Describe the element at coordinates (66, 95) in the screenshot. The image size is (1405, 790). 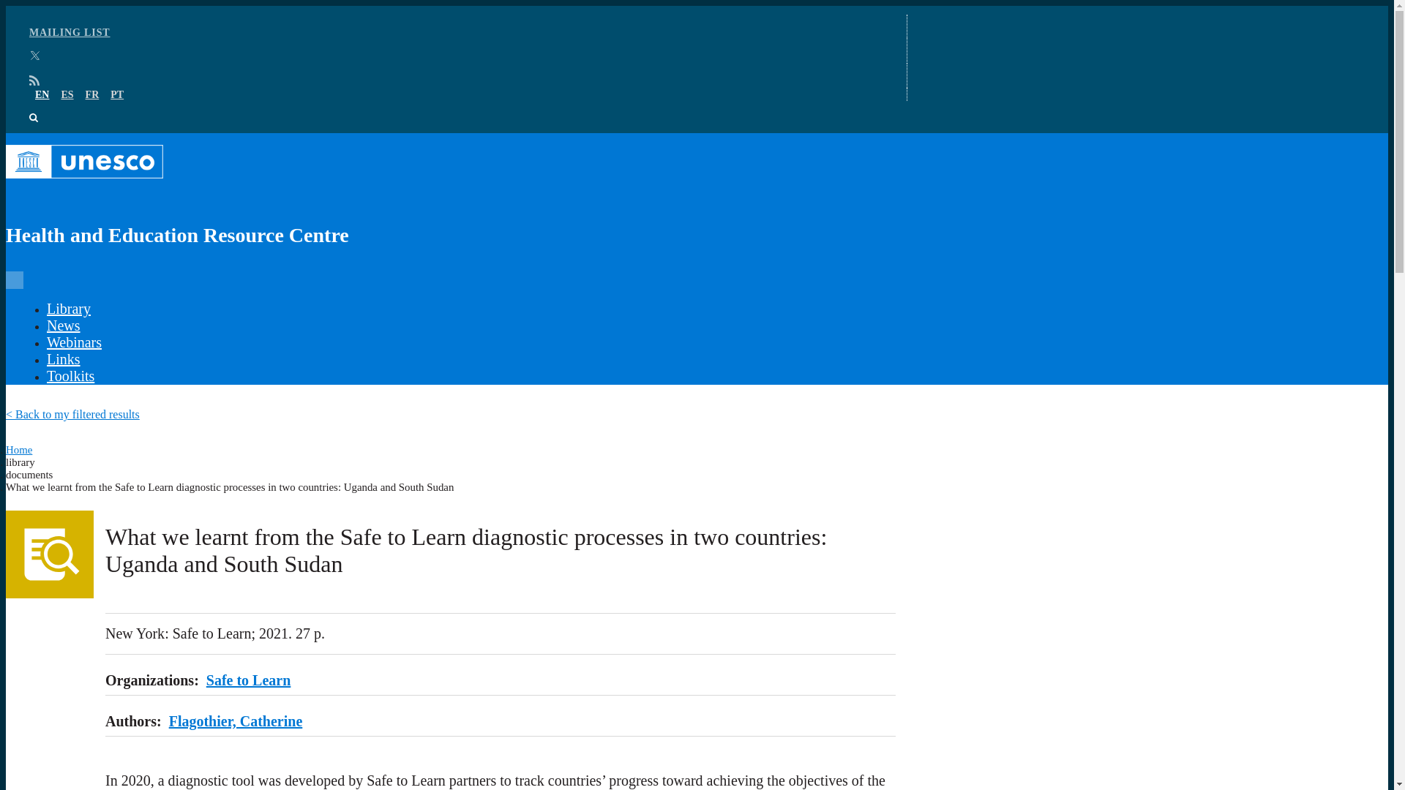
I see `ES` at that location.